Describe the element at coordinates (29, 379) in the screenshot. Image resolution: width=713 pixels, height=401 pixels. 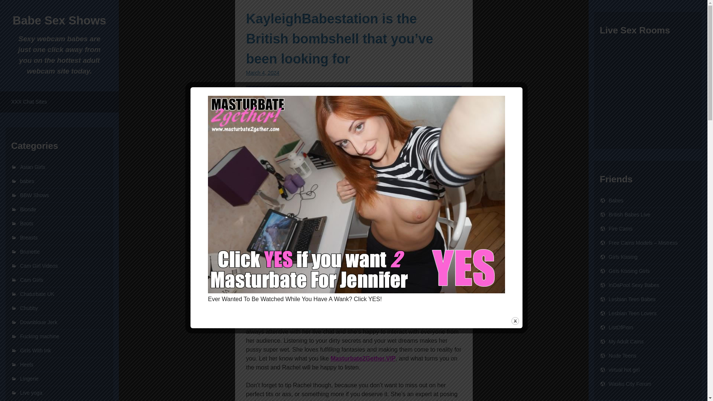
I see `Lingerie` at that location.